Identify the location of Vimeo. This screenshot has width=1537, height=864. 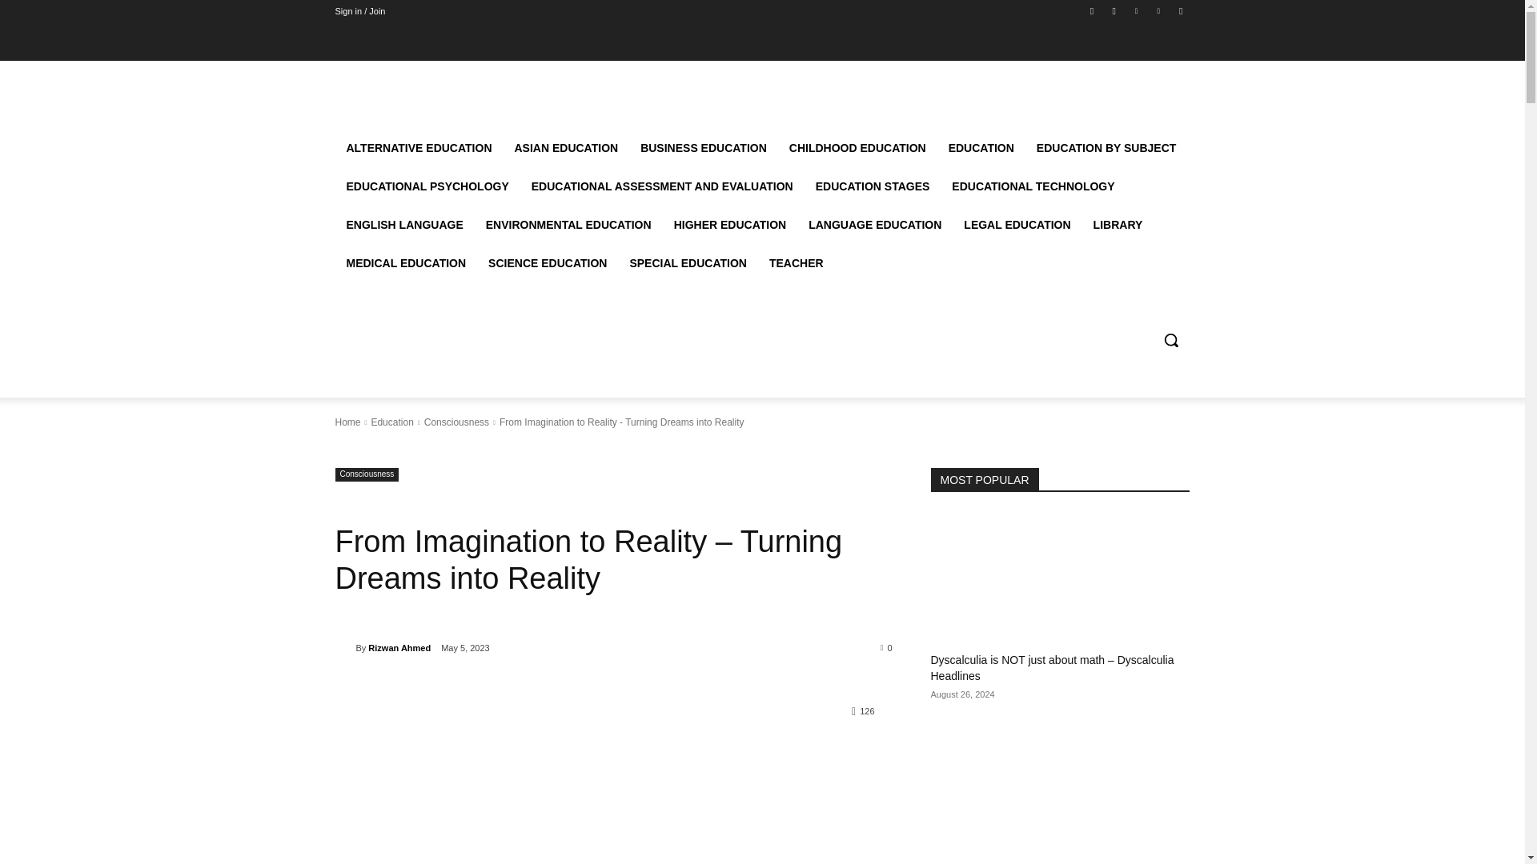
(1159, 10).